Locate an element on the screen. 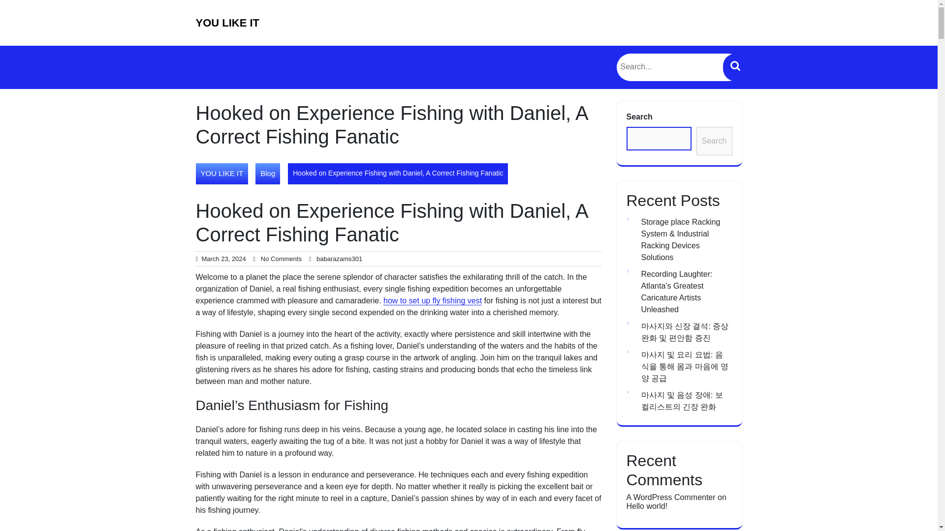 The image size is (945, 531). Search is located at coordinates (735, 67).